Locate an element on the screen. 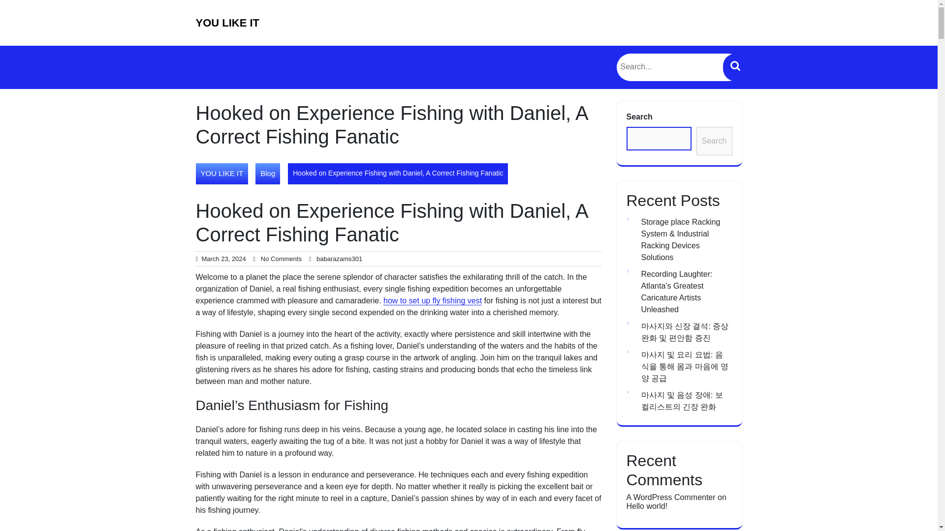 The image size is (945, 531). Search is located at coordinates (735, 67).